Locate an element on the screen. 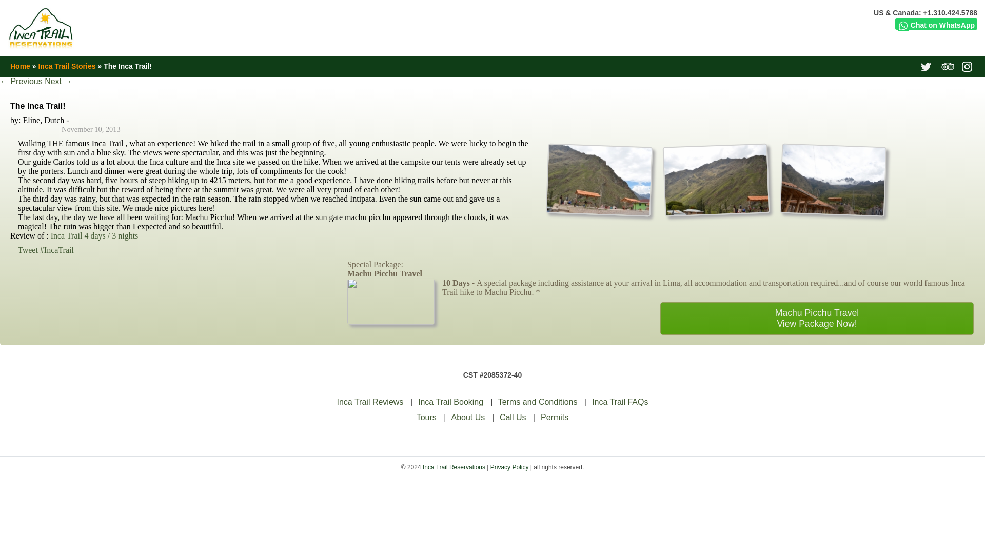 This screenshot has width=985, height=554. Terms and Conditions is located at coordinates (538, 402).